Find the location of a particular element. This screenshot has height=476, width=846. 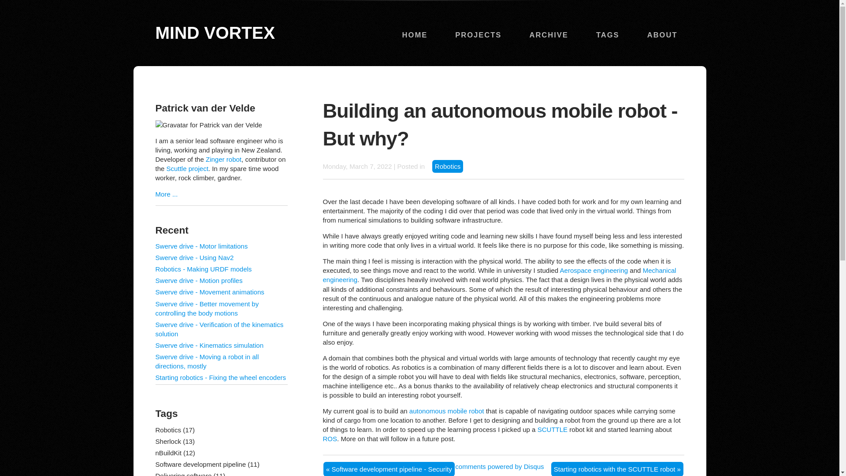

autonomous mobile robot is located at coordinates (447, 411).